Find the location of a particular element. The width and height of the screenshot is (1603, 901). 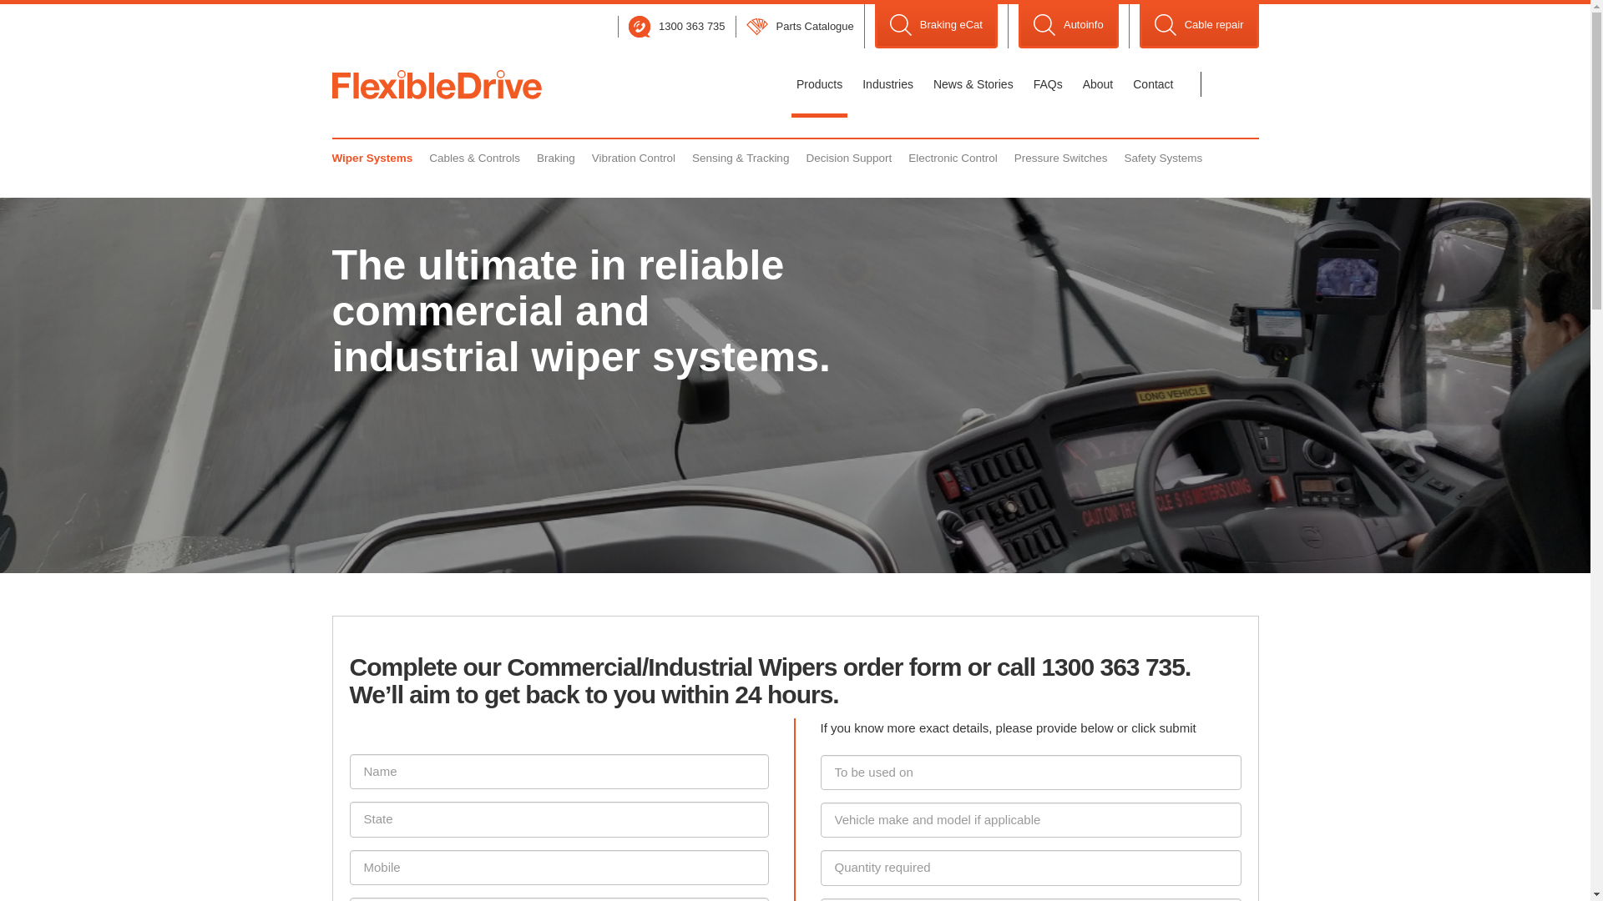

Cables & Controls is located at coordinates (474, 159).